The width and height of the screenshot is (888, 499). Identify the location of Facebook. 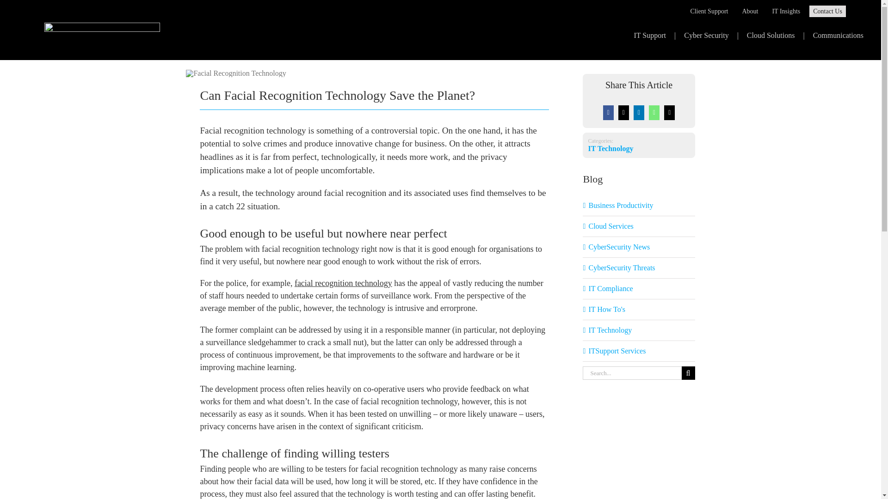
(609, 112).